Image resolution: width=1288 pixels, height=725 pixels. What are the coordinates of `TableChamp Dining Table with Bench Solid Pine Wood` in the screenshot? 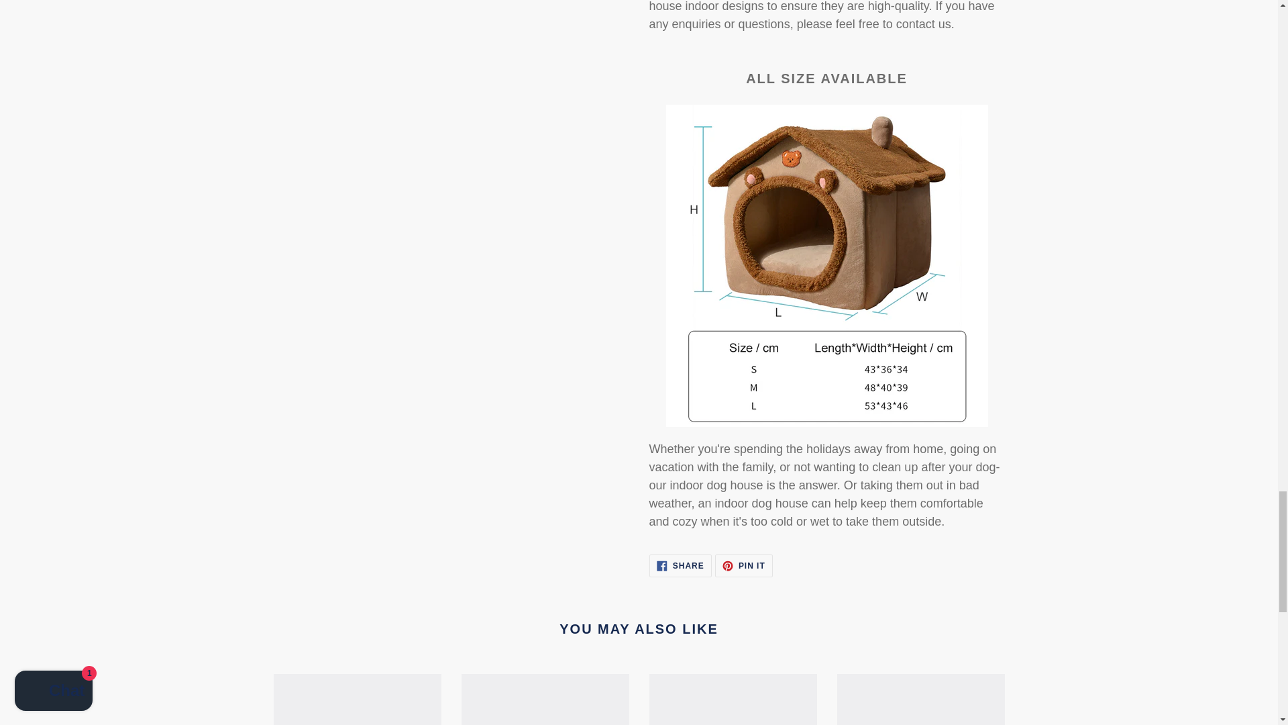 It's located at (357, 699).